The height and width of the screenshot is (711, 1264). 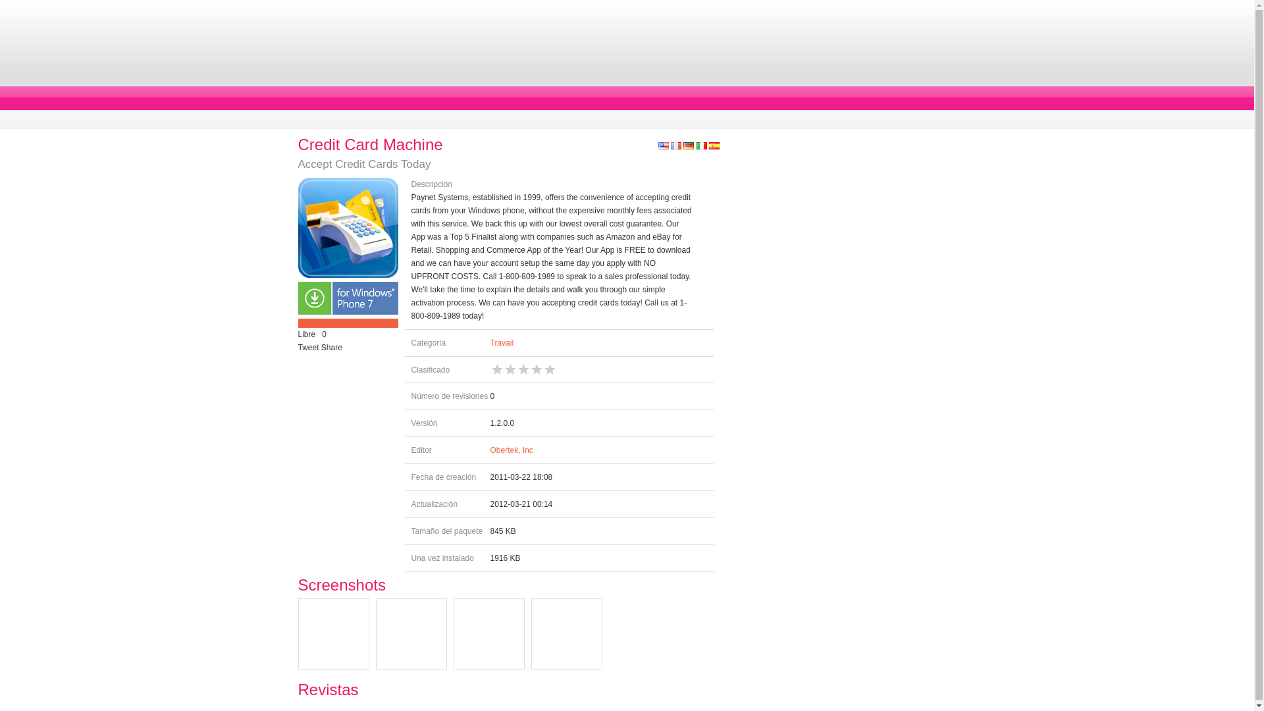 I want to click on Credit Card Machine, so click(x=370, y=145).